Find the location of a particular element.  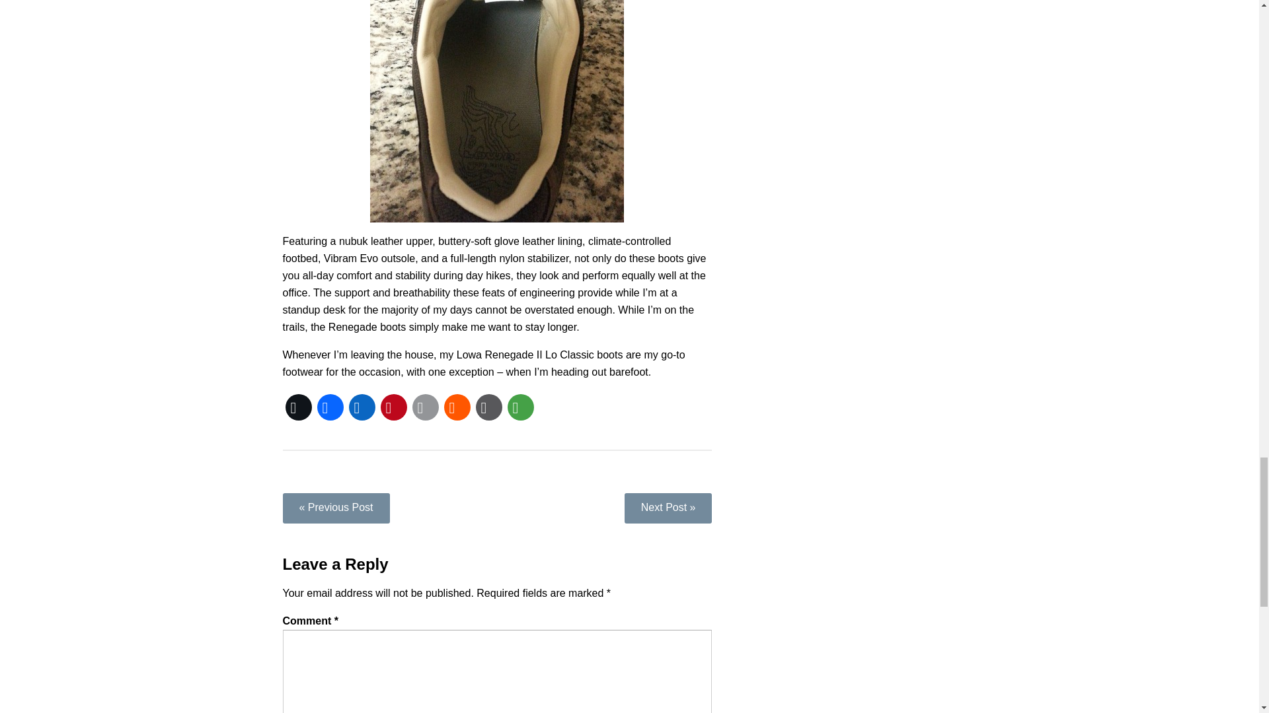

Pinterest is located at coordinates (394, 407).